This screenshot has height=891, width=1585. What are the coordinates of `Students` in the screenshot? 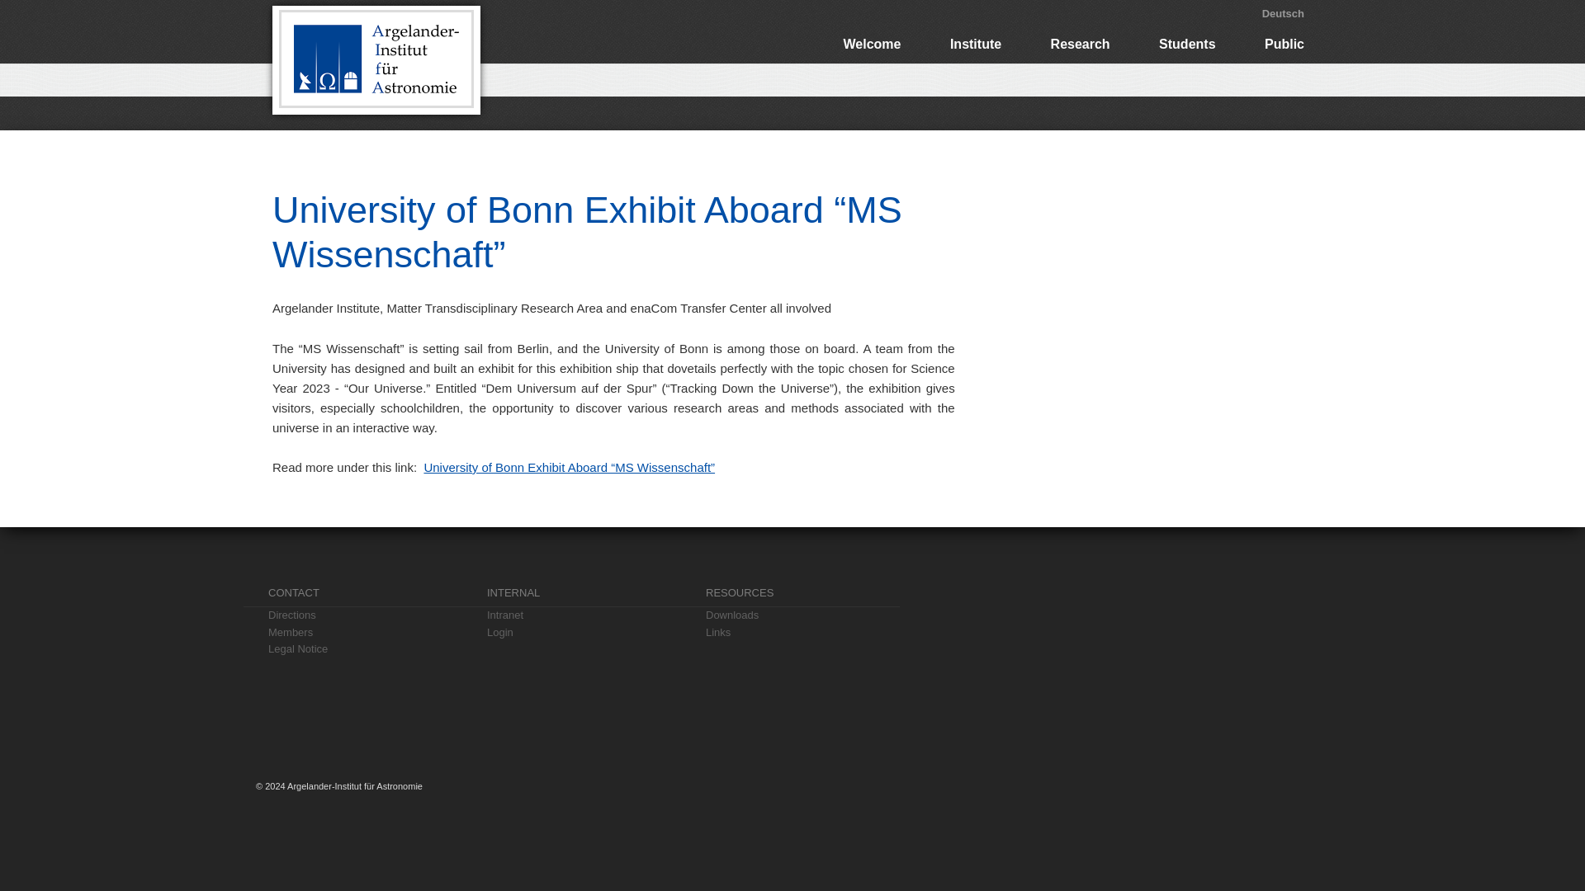 It's located at (1187, 45).